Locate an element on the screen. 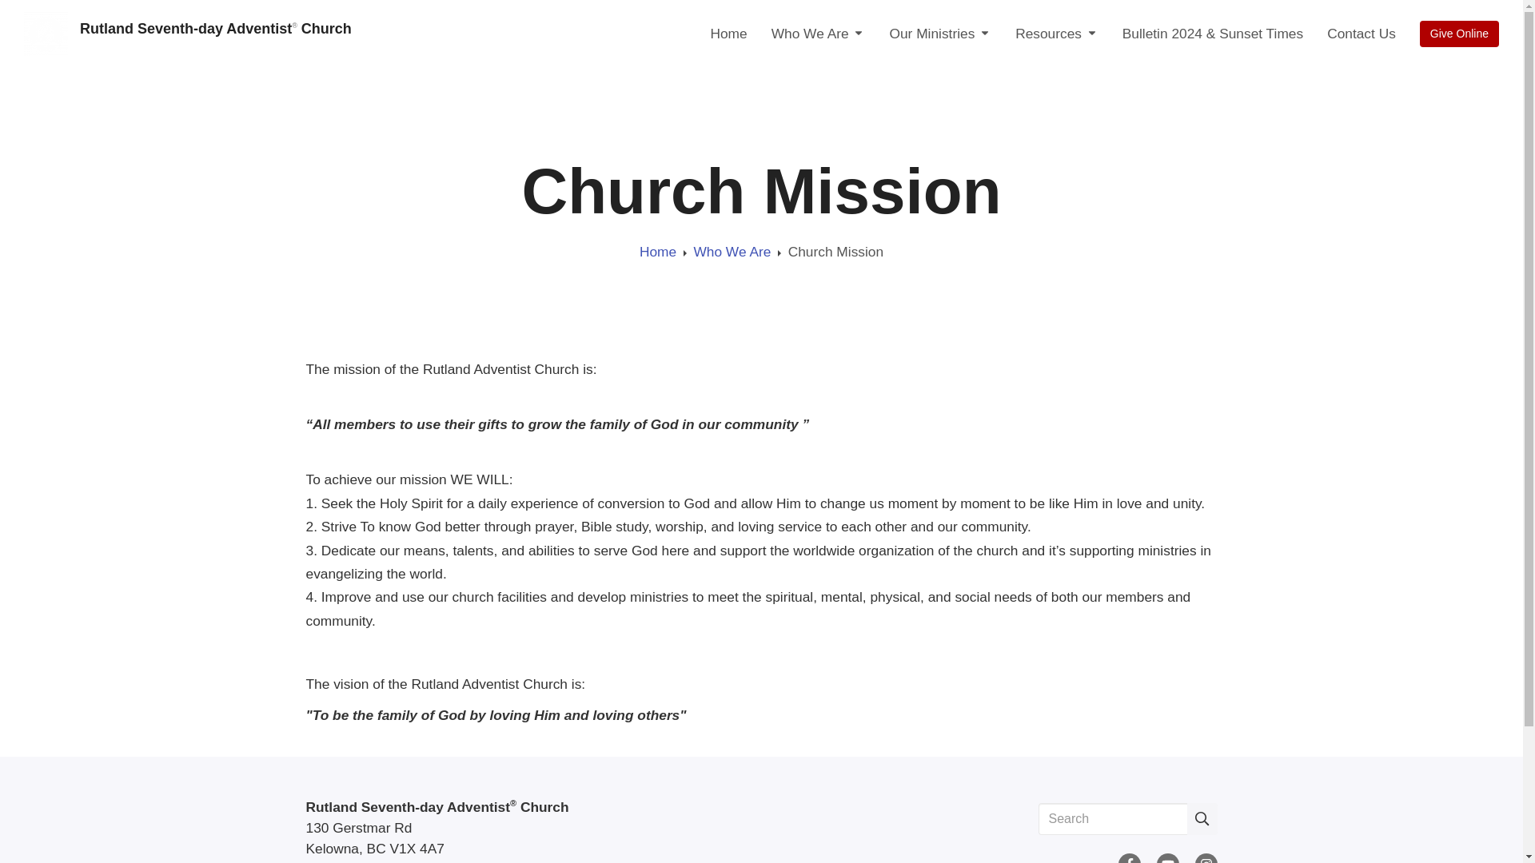  Contact Us is located at coordinates (1361, 33).